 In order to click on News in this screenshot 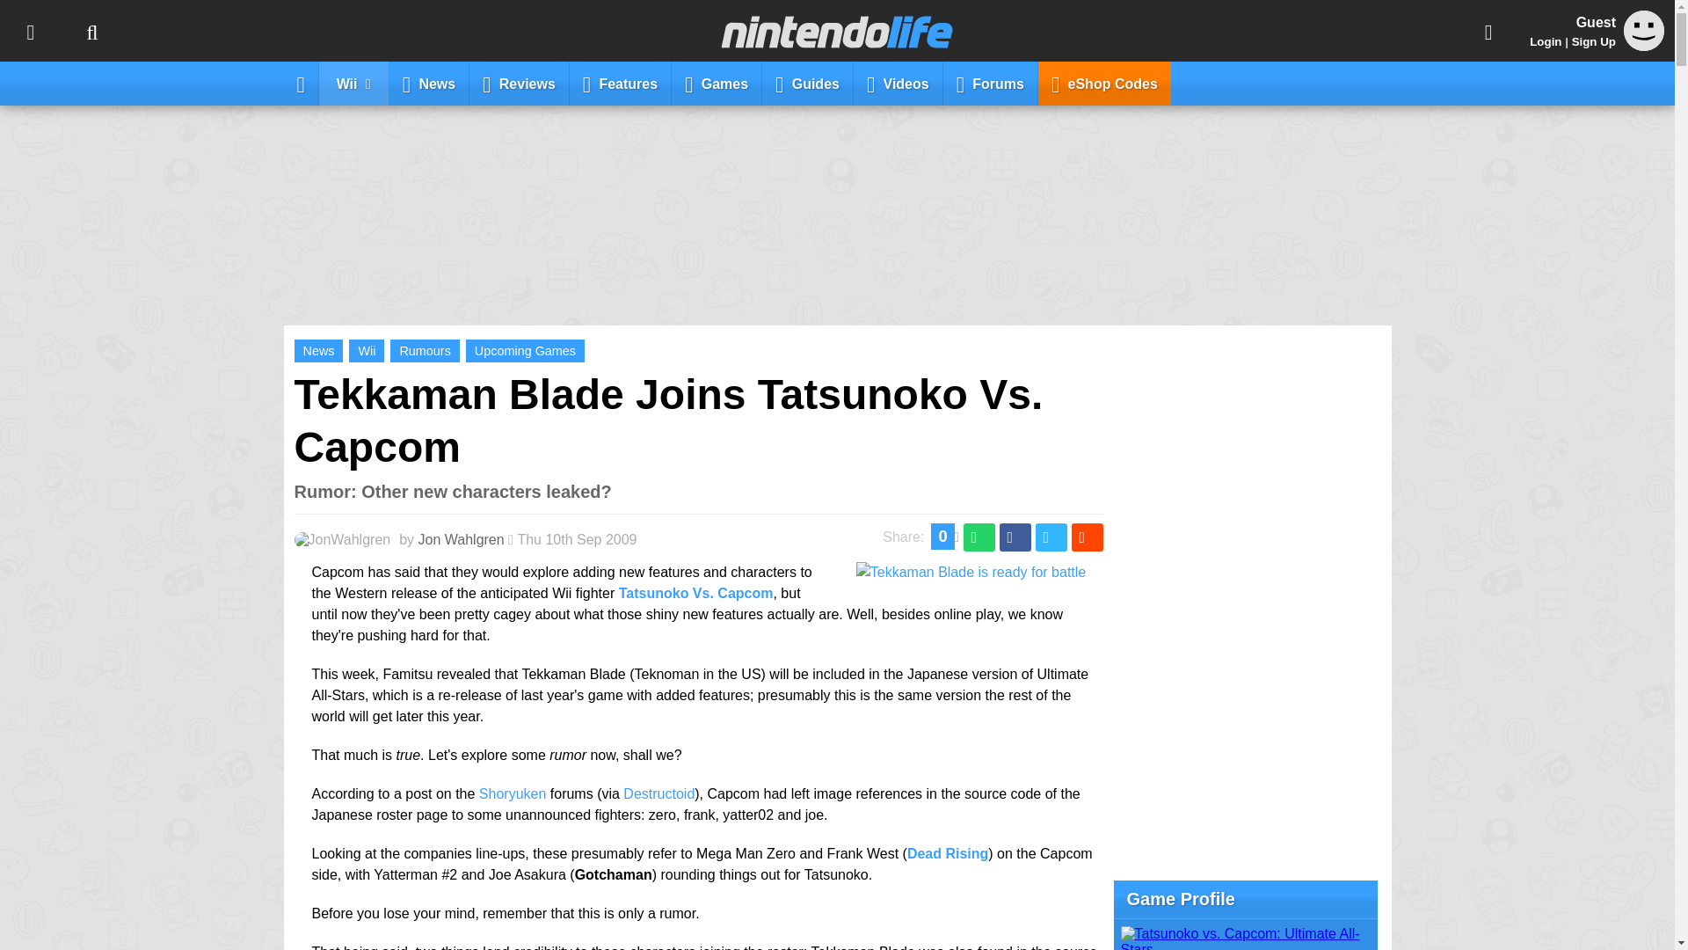, I will do `click(429, 83)`.